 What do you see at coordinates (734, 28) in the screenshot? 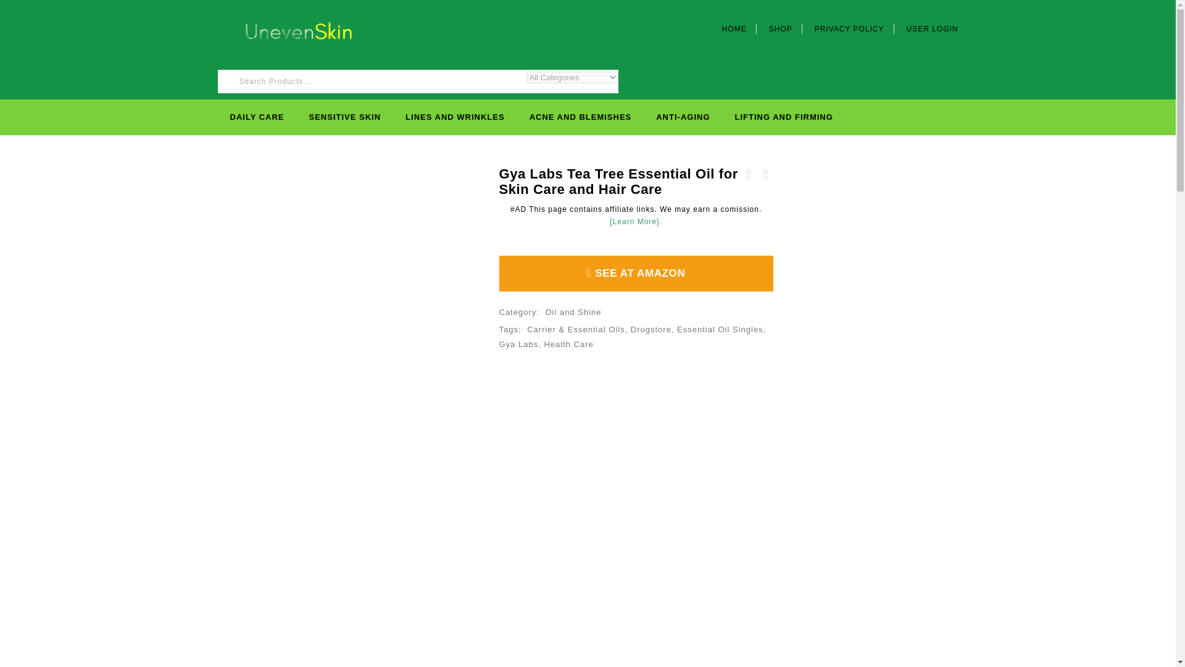
I see `HOME` at bounding box center [734, 28].